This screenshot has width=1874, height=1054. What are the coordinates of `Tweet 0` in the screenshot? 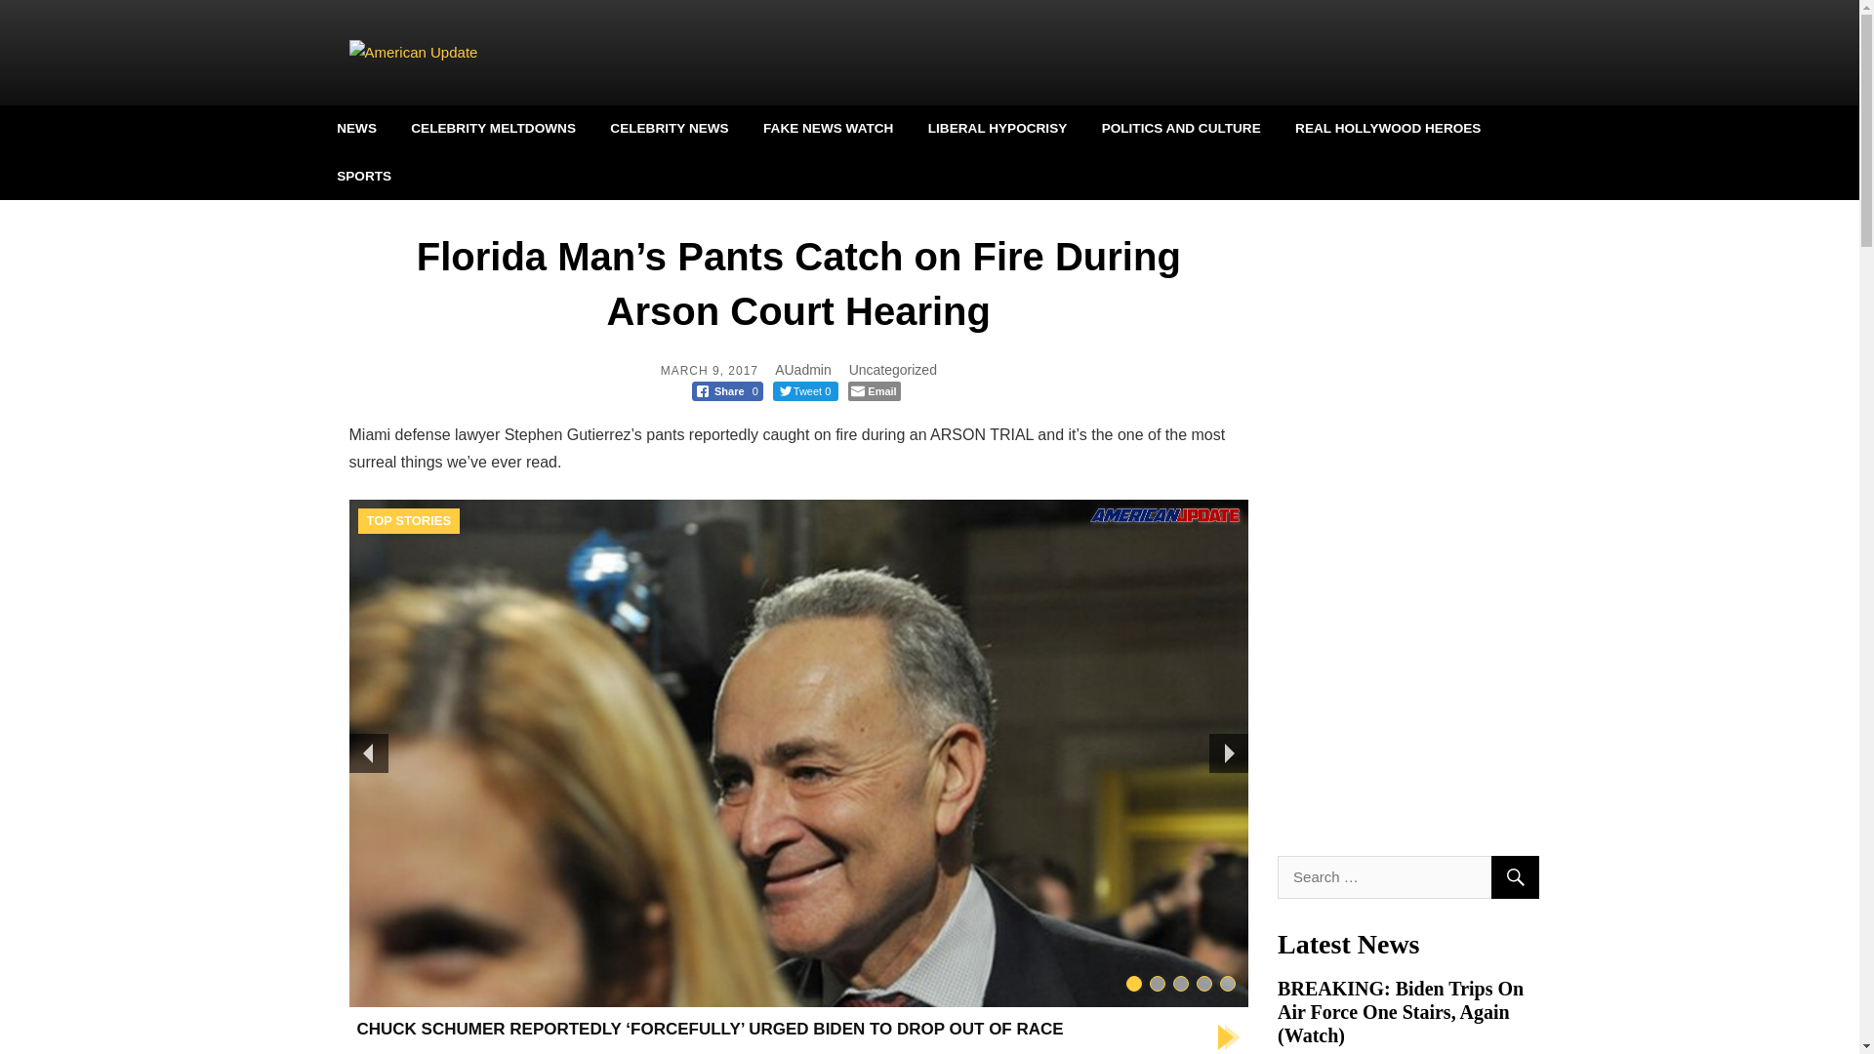 It's located at (806, 390).